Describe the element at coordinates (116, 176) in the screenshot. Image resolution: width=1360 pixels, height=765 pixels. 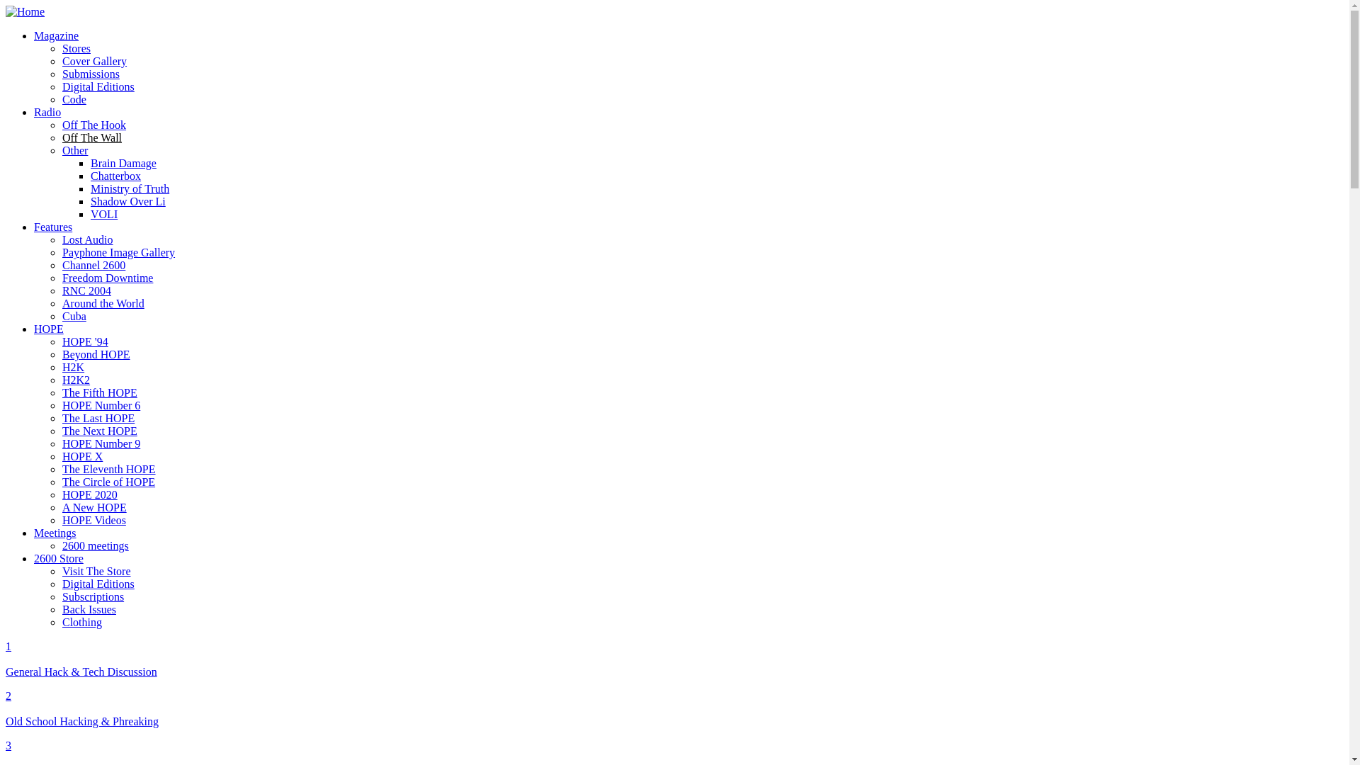
I see `Chatterbox` at that location.